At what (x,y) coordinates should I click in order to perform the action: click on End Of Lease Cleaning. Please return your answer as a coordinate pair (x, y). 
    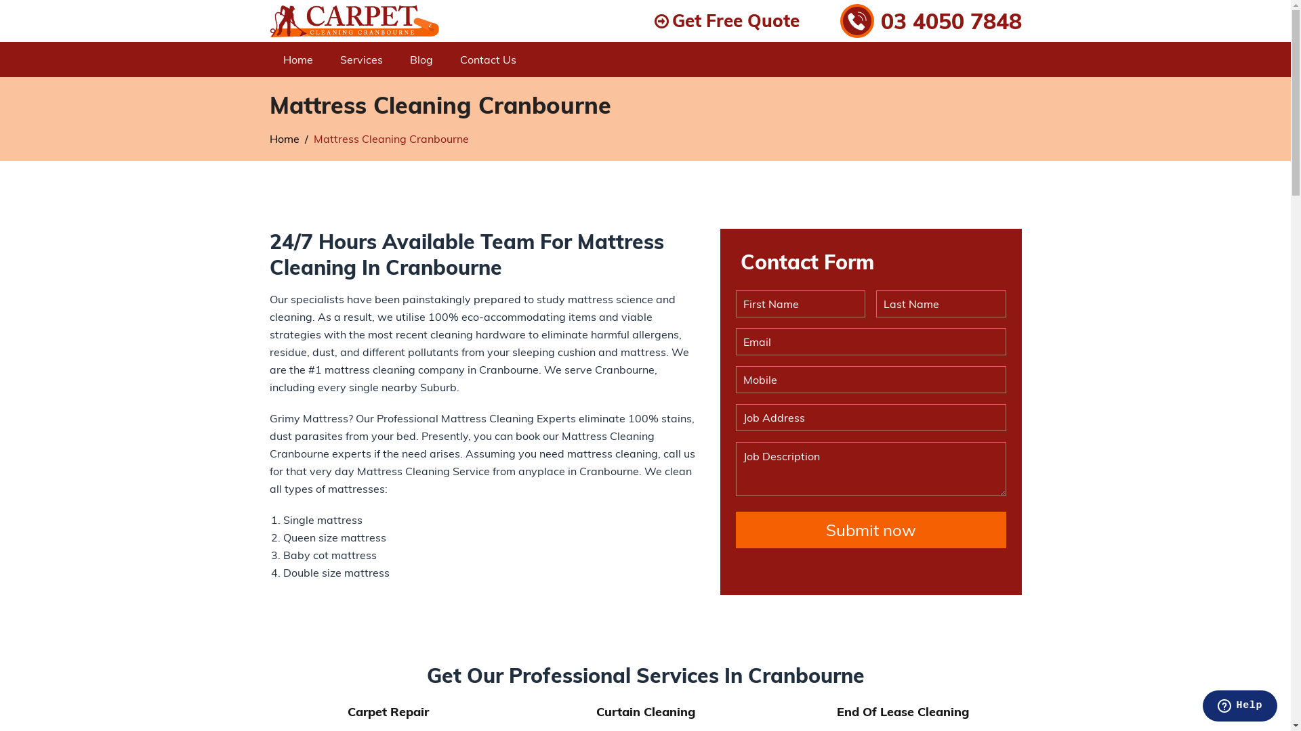
    Looking at the image, I should click on (903, 712).